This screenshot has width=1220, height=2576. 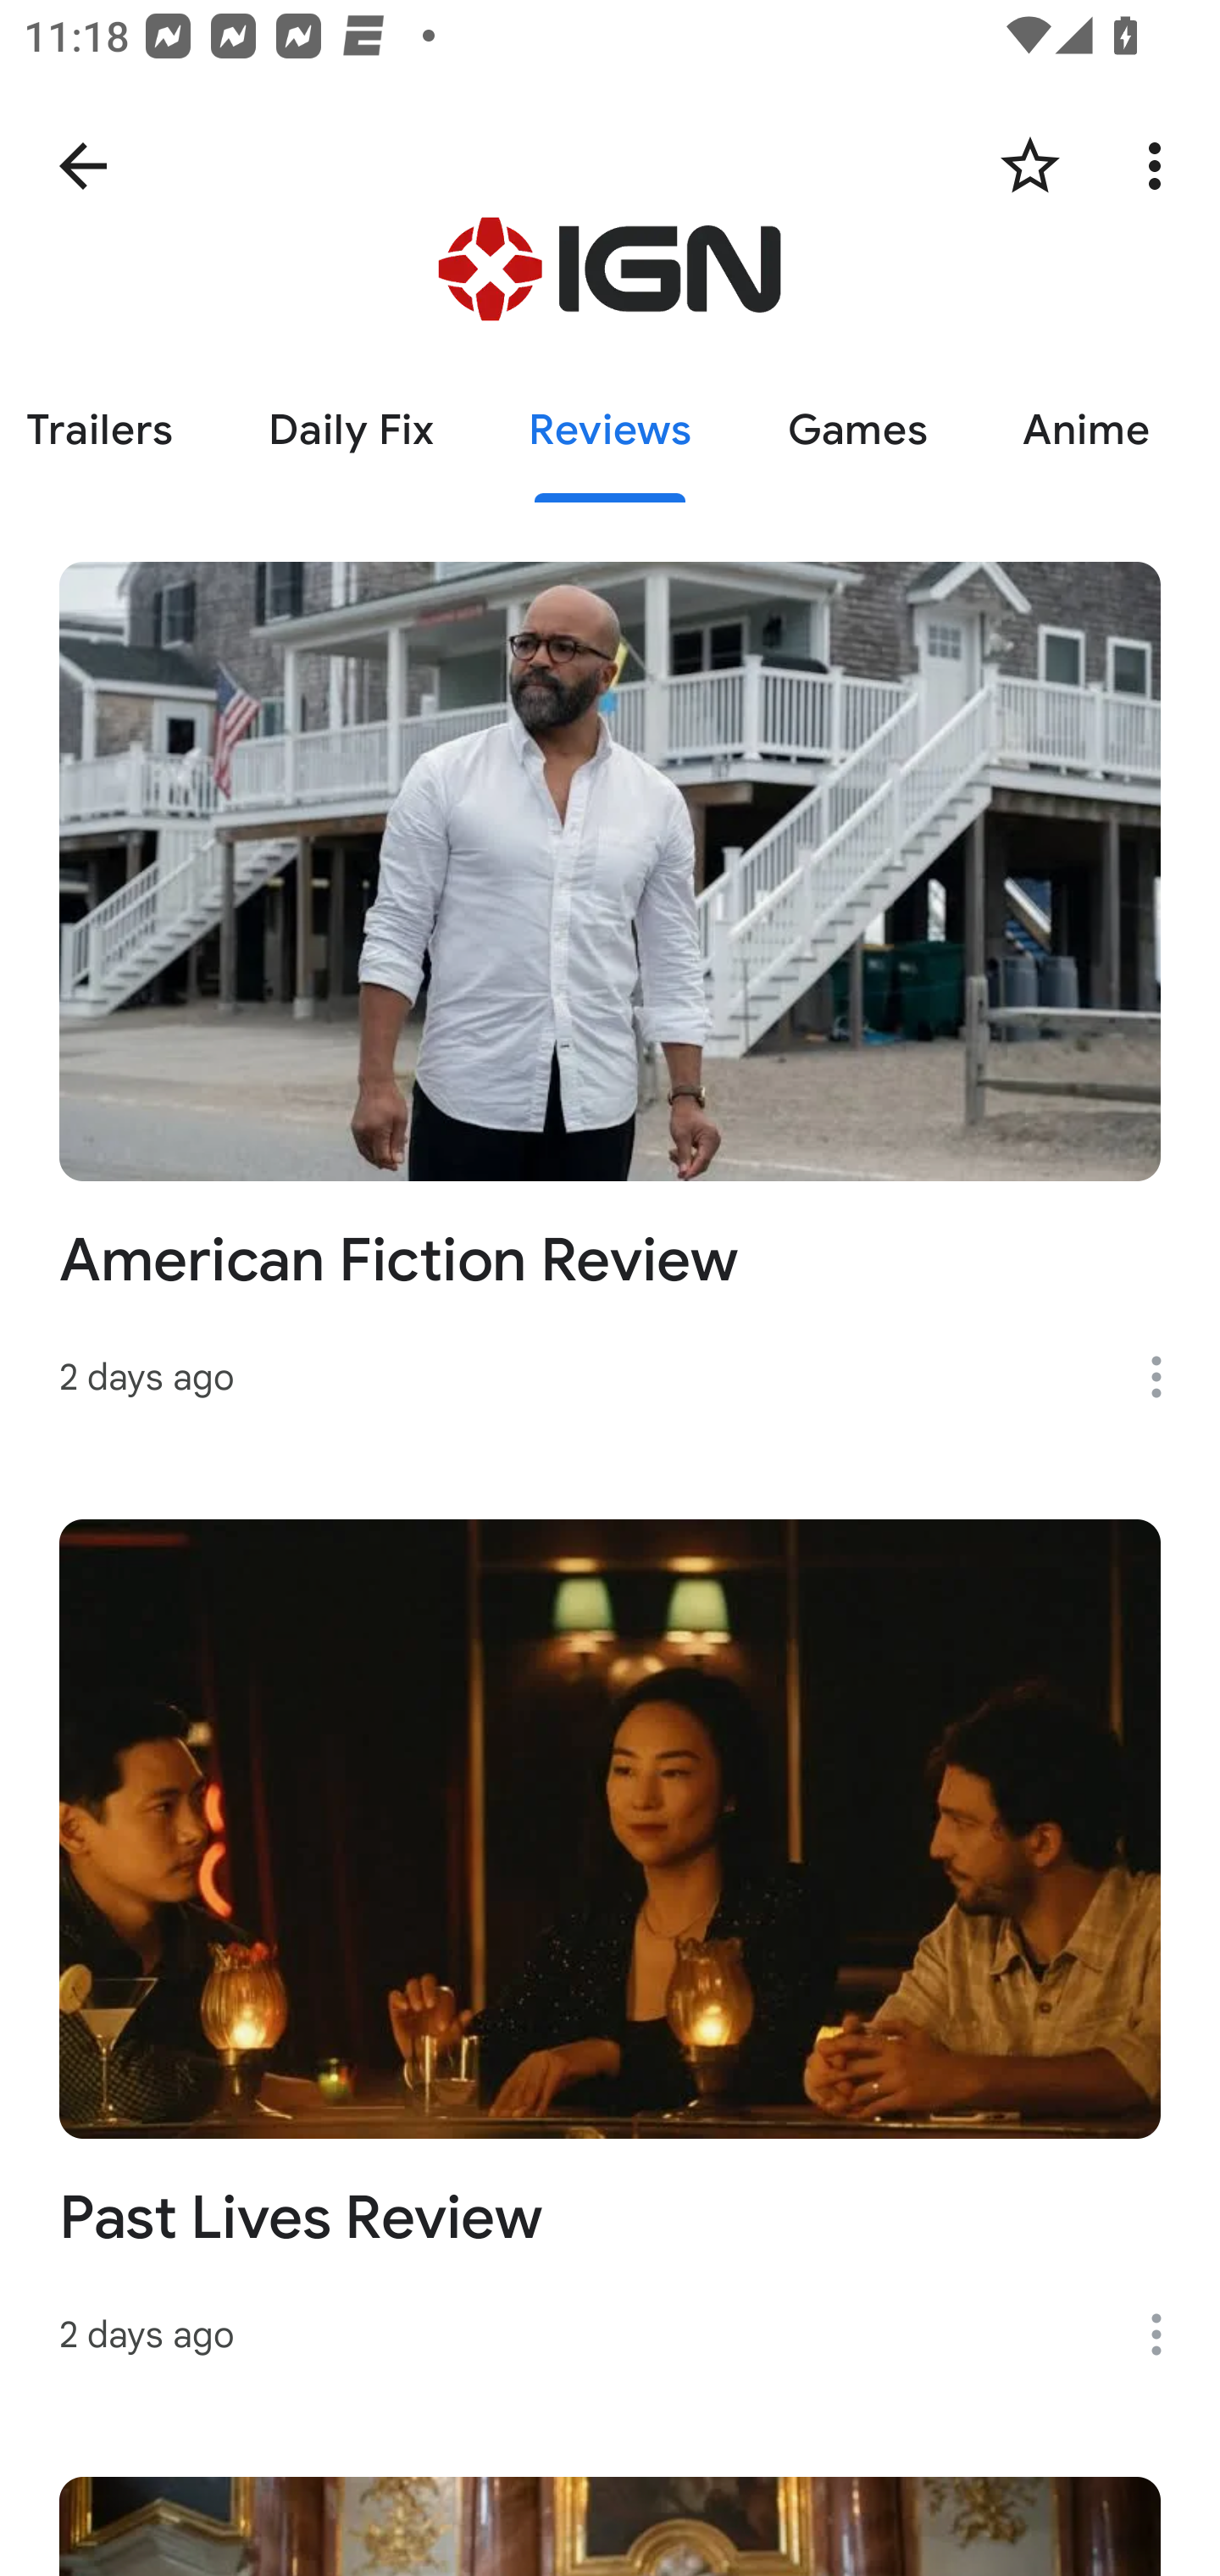 What do you see at coordinates (1167, 1376) in the screenshot?
I see `More options` at bounding box center [1167, 1376].